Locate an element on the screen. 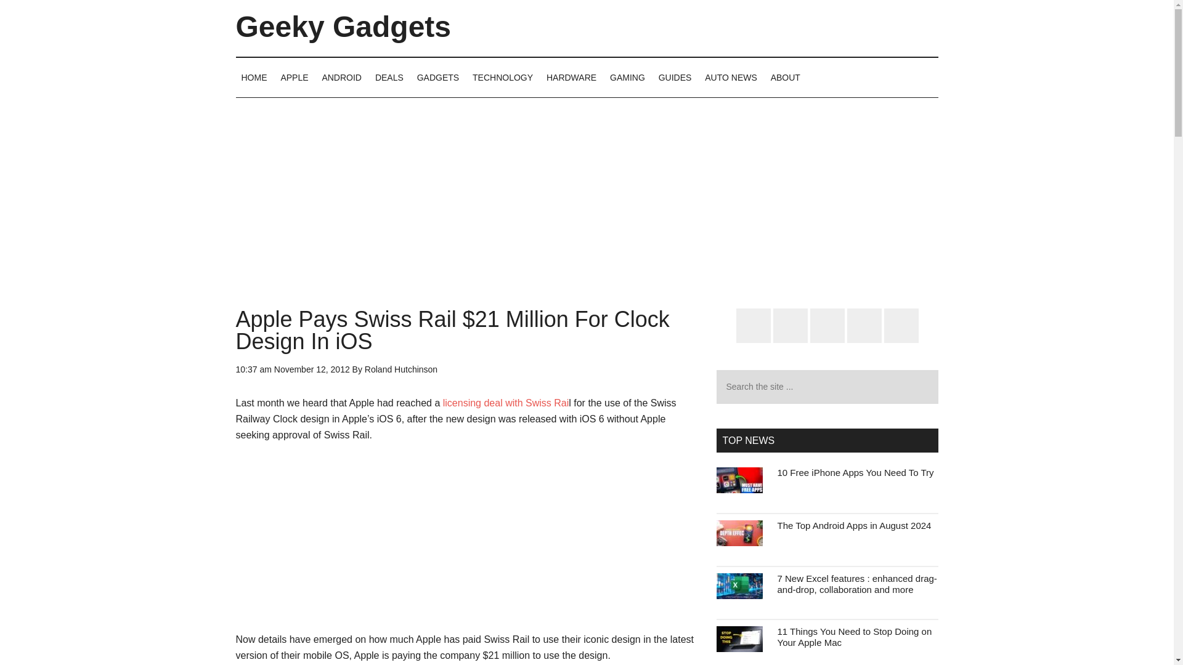  APPLE is located at coordinates (293, 77).